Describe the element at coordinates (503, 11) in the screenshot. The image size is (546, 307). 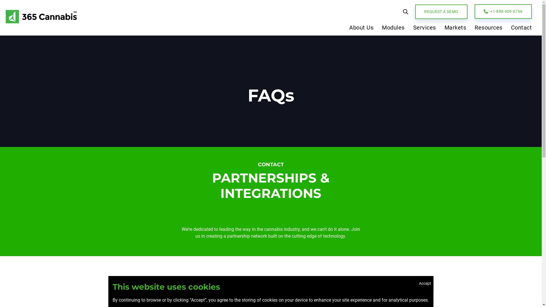
I see `+1-888-609-6766` at that location.